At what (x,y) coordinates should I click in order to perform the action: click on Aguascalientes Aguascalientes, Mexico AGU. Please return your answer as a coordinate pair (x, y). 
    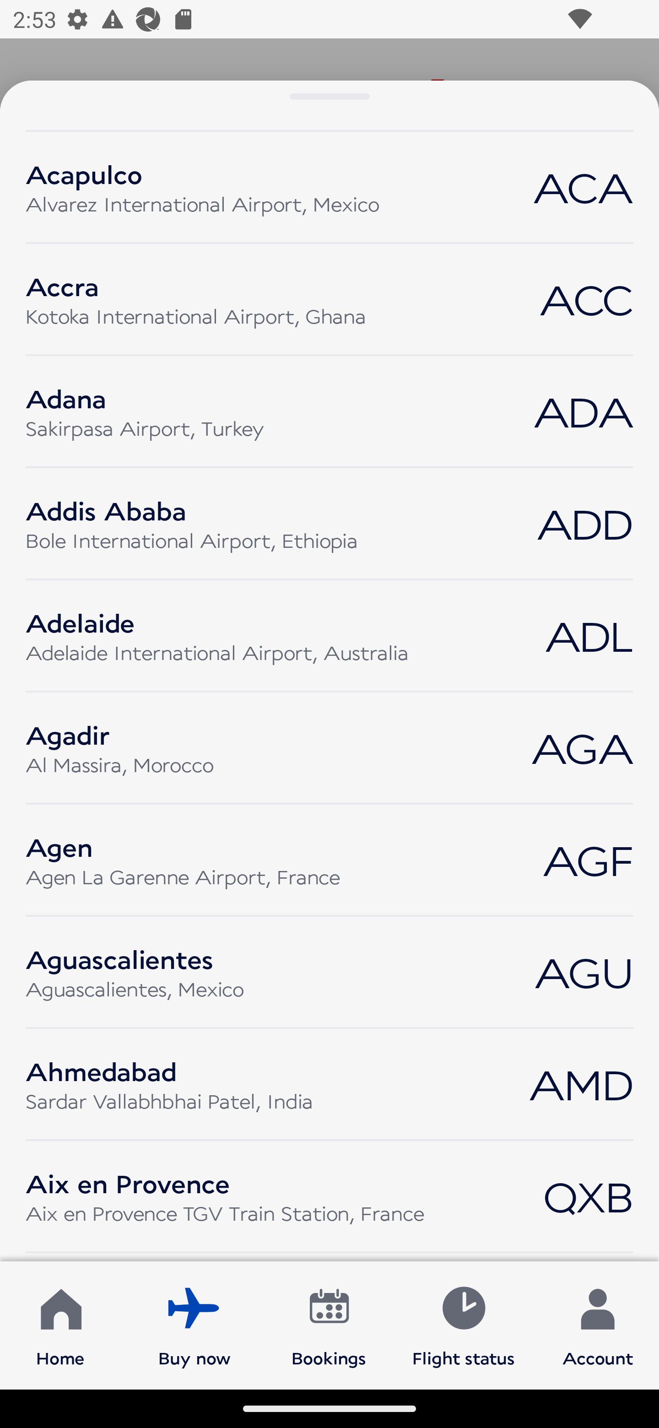
    Looking at the image, I should click on (329, 972).